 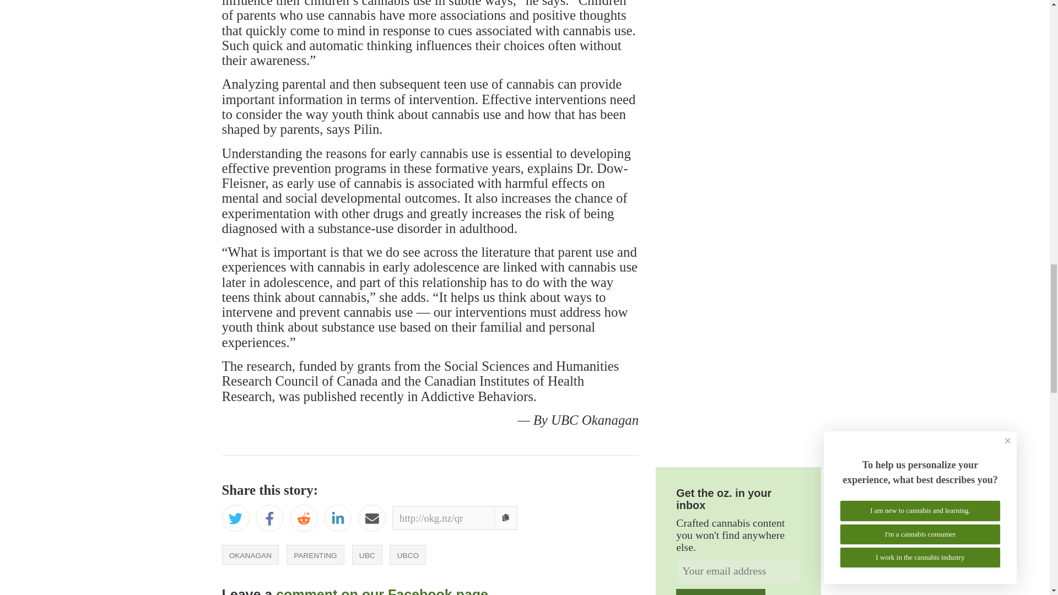 What do you see at coordinates (235, 520) in the screenshot?
I see `Share this story on Twitter` at bounding box center [235, 520].